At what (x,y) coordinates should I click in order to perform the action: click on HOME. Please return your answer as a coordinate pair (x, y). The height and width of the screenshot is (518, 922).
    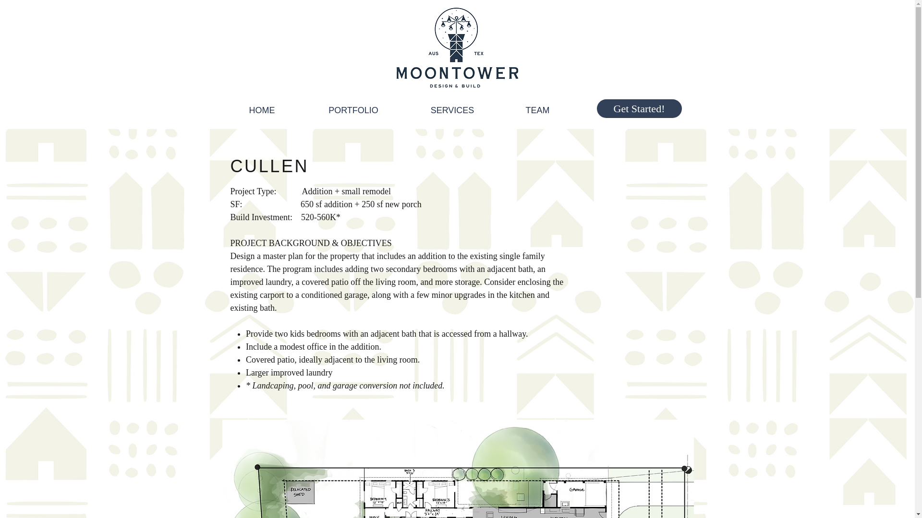
    Looking at the image, I should click on (261, 106).